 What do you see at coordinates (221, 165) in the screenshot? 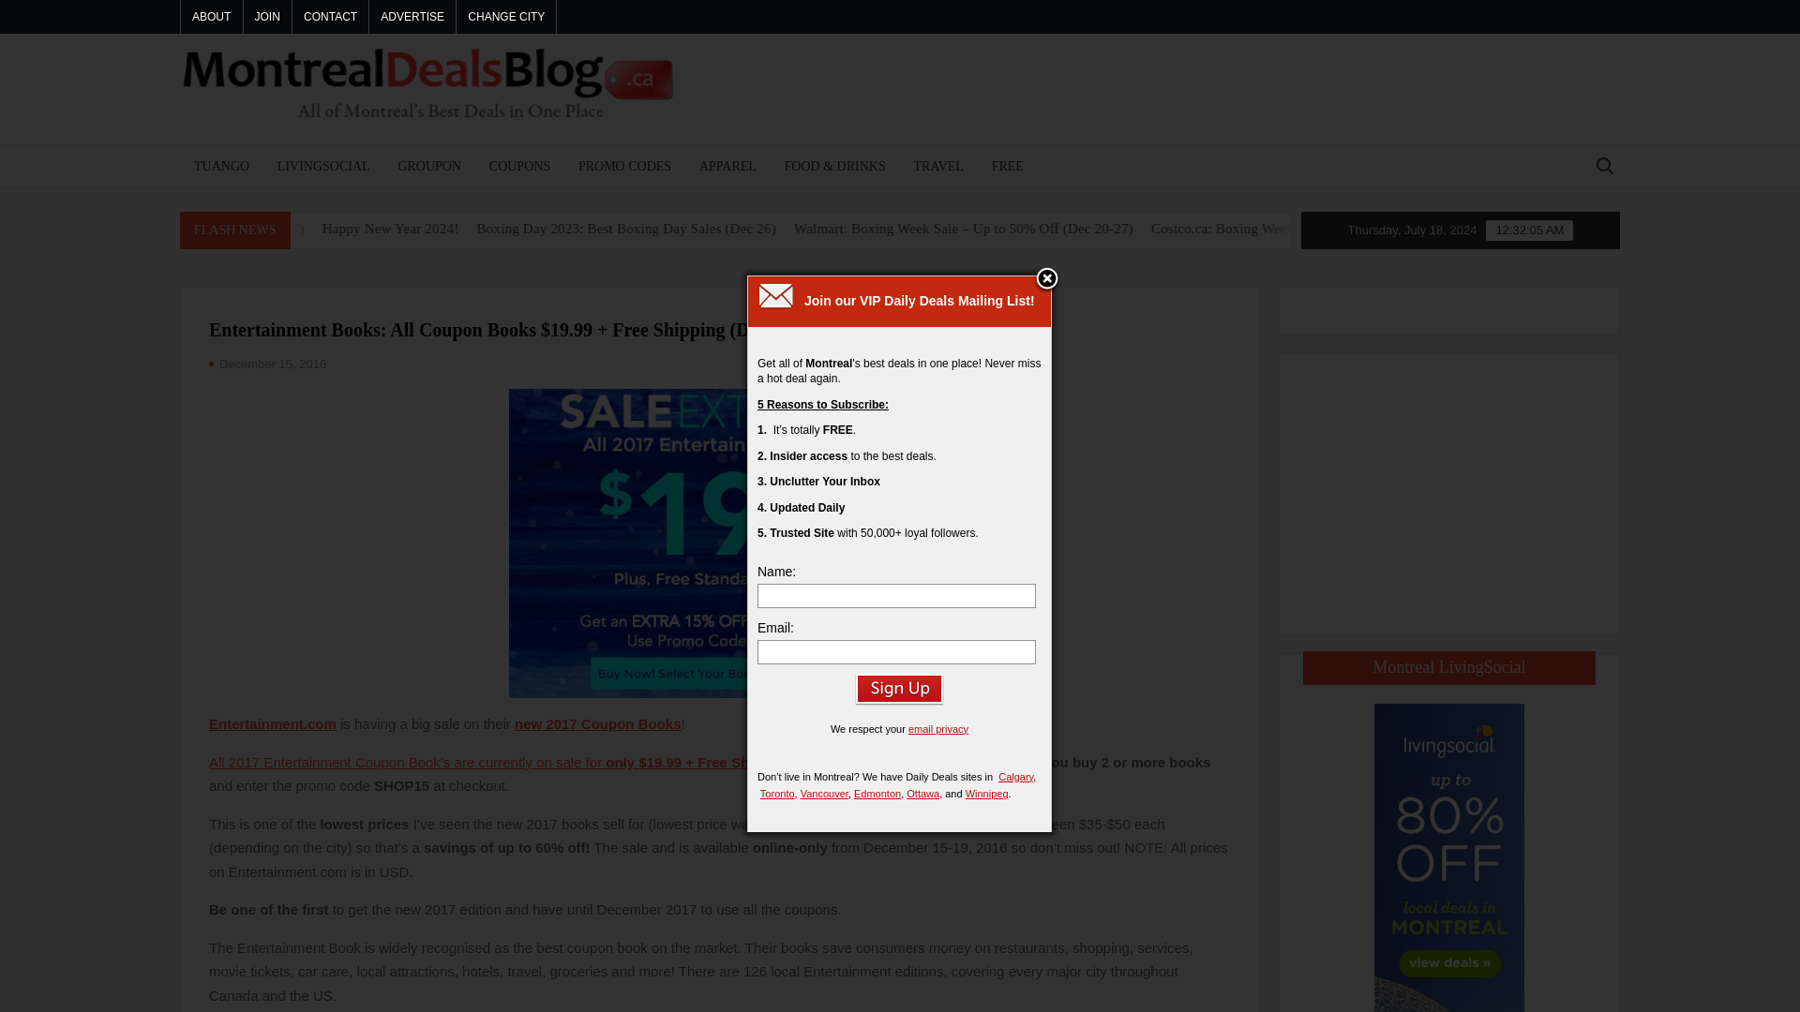
I see `TUANGO` at bounding box center [221, 165].